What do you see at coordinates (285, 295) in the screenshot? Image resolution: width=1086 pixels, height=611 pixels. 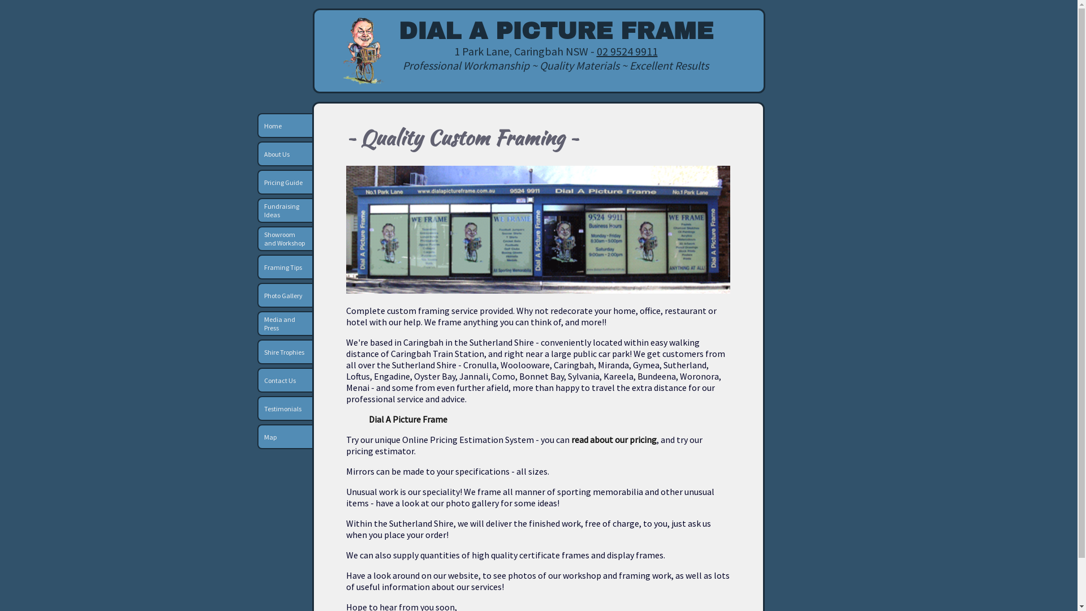 I see `Photo Gallery` at bounding box center [285, 295].